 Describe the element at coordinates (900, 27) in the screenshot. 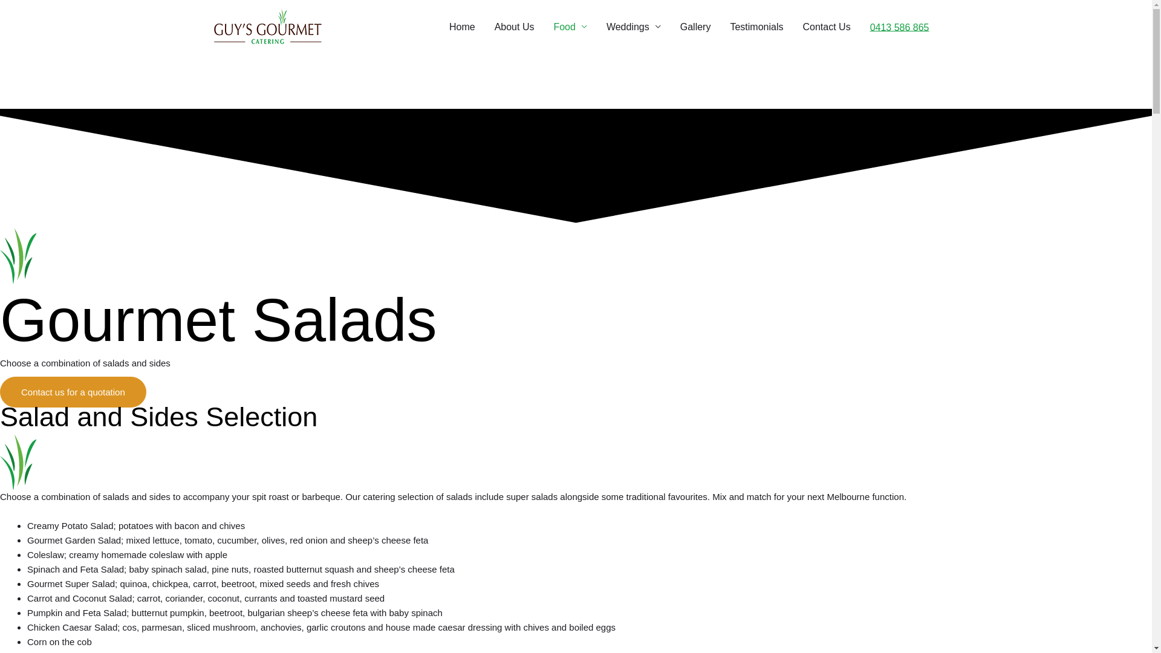

I see `0413 586 865` at that location.